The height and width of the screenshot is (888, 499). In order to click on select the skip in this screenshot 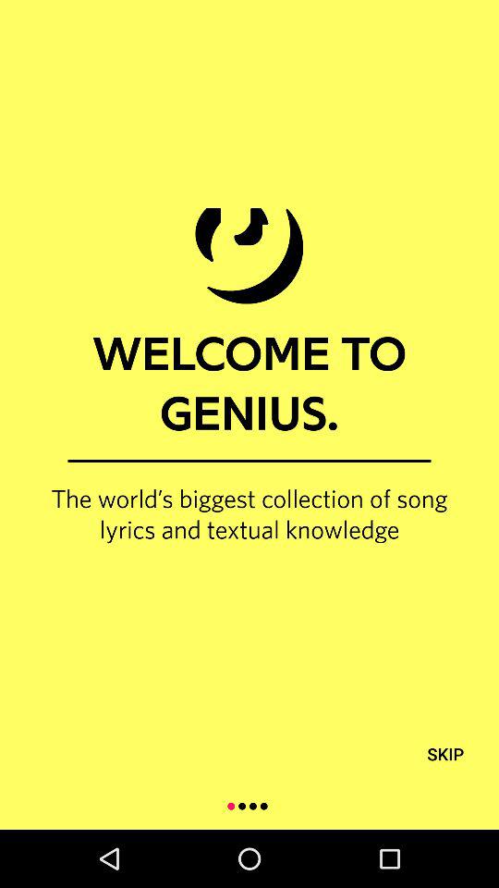, I will do `click(445, 753)`.